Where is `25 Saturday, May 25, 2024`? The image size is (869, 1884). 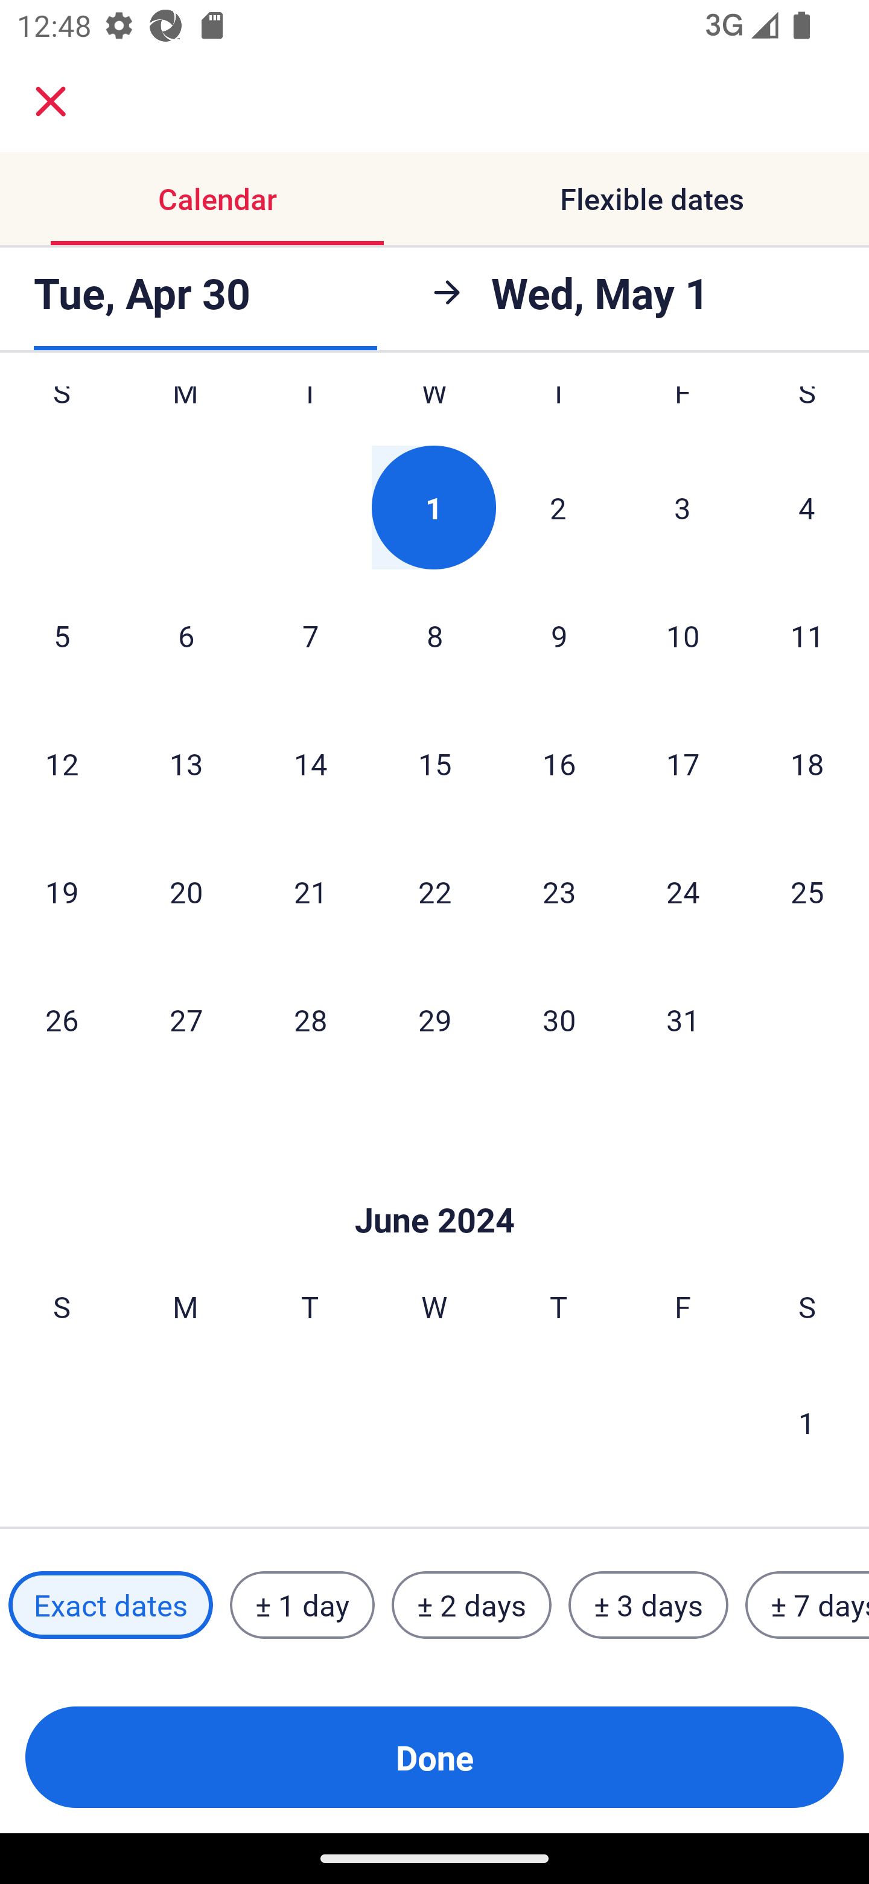
25 Saturday, May 25, 2024 is located at coordinates (807, 891).